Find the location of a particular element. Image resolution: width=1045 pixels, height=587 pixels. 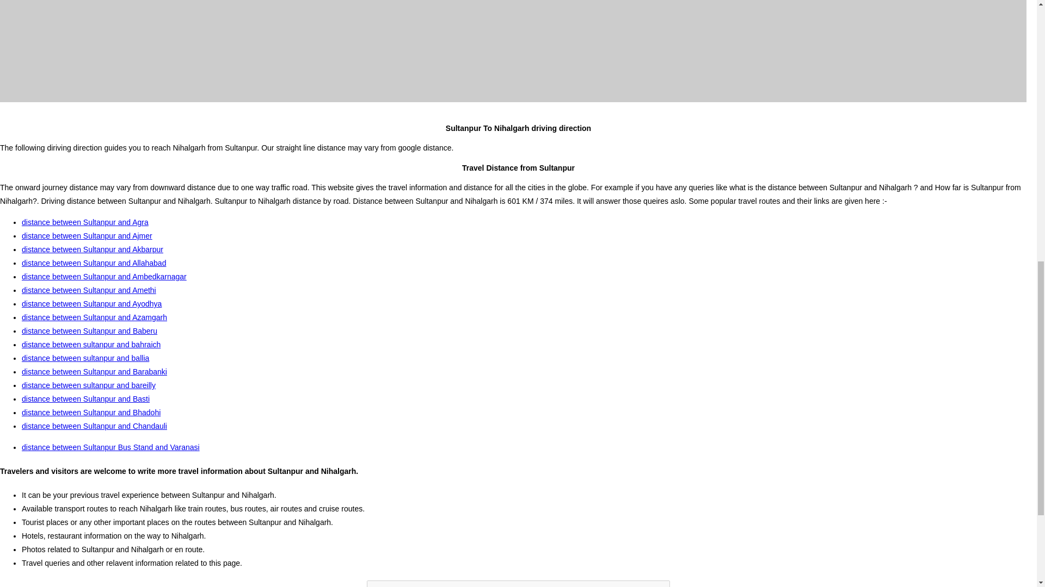

distance between Sultanpur and Akbarpur is located at coordinates (93, 249).